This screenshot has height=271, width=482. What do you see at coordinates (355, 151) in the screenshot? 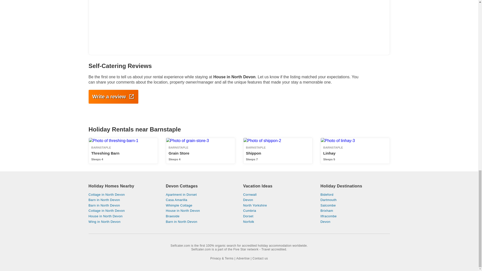
I see `Self-catering Barn in North Devon` at bounding box center [355, 151].